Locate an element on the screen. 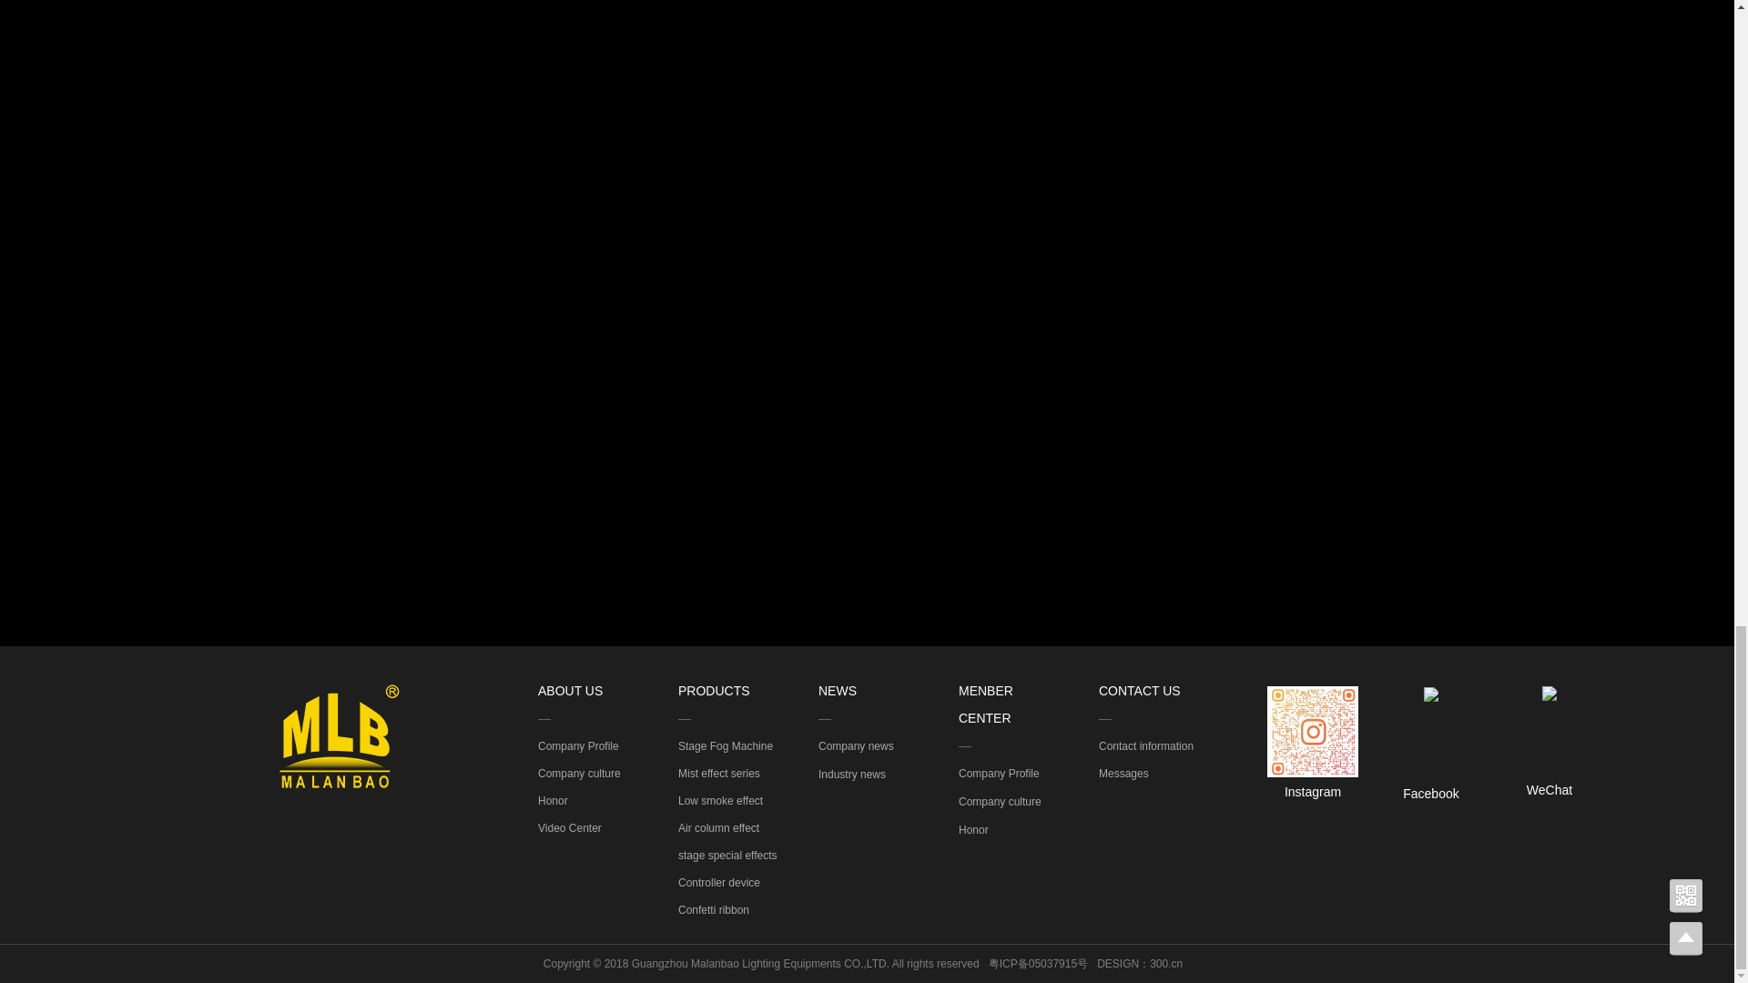 The width and height of the screenshot is (1748, 983). Messages is located at coordinates (1123, 773).